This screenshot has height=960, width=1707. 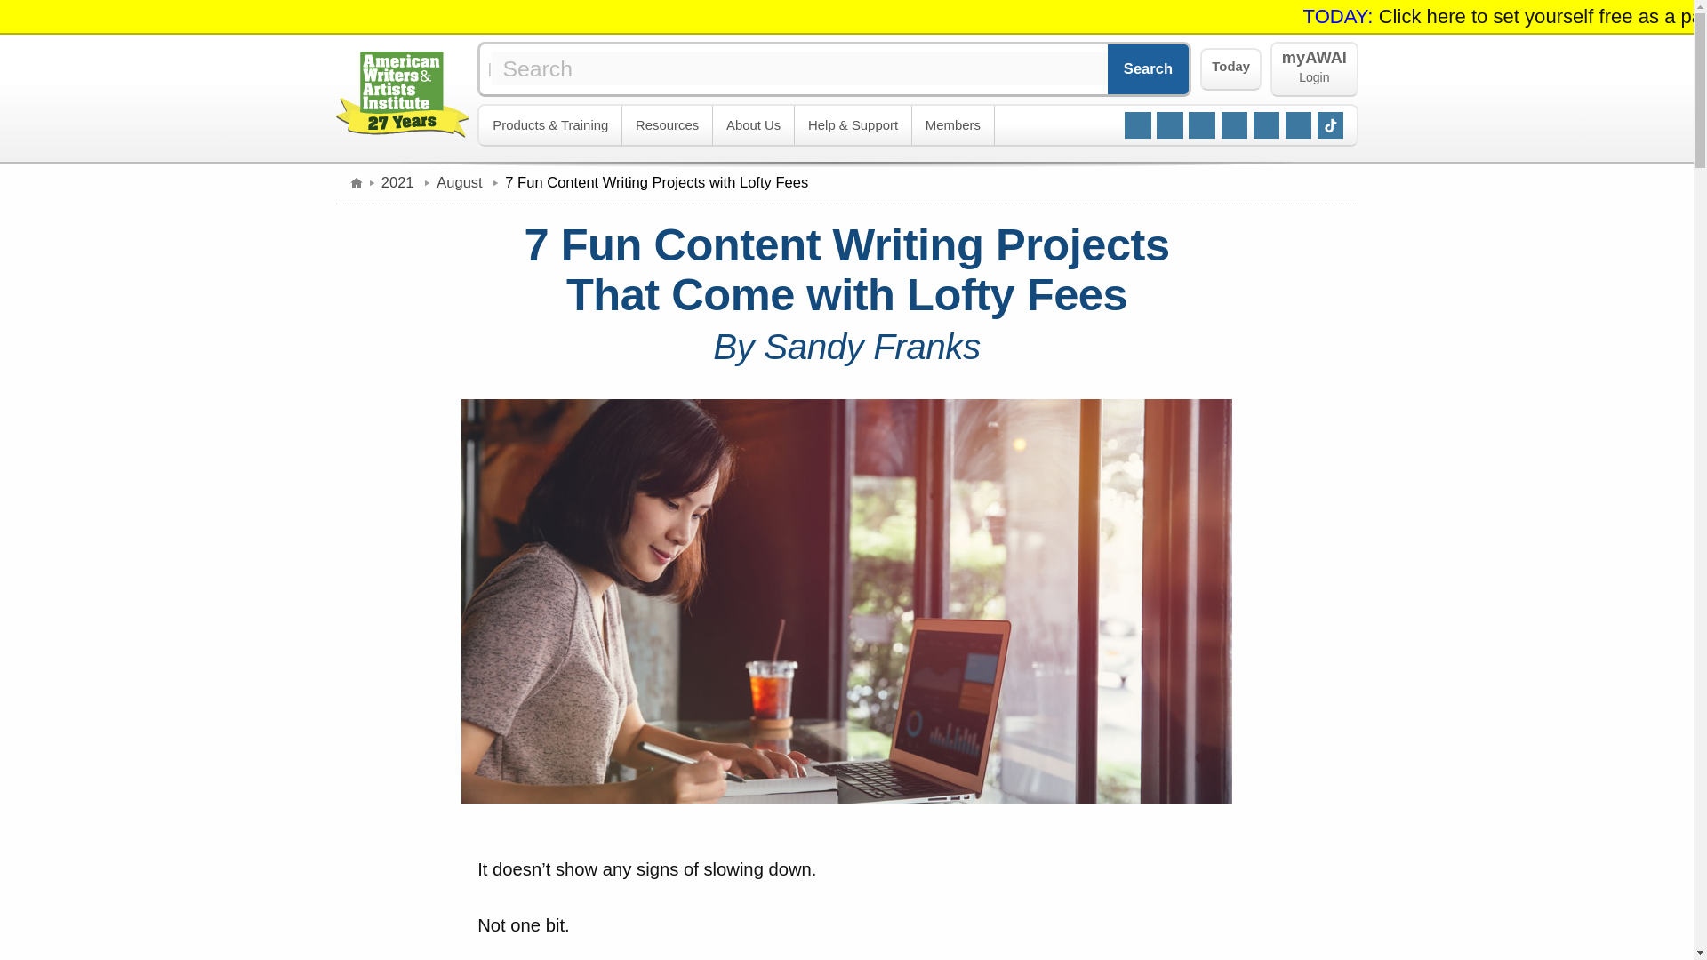 I want to click on About Us, so click(x=668, y=125).